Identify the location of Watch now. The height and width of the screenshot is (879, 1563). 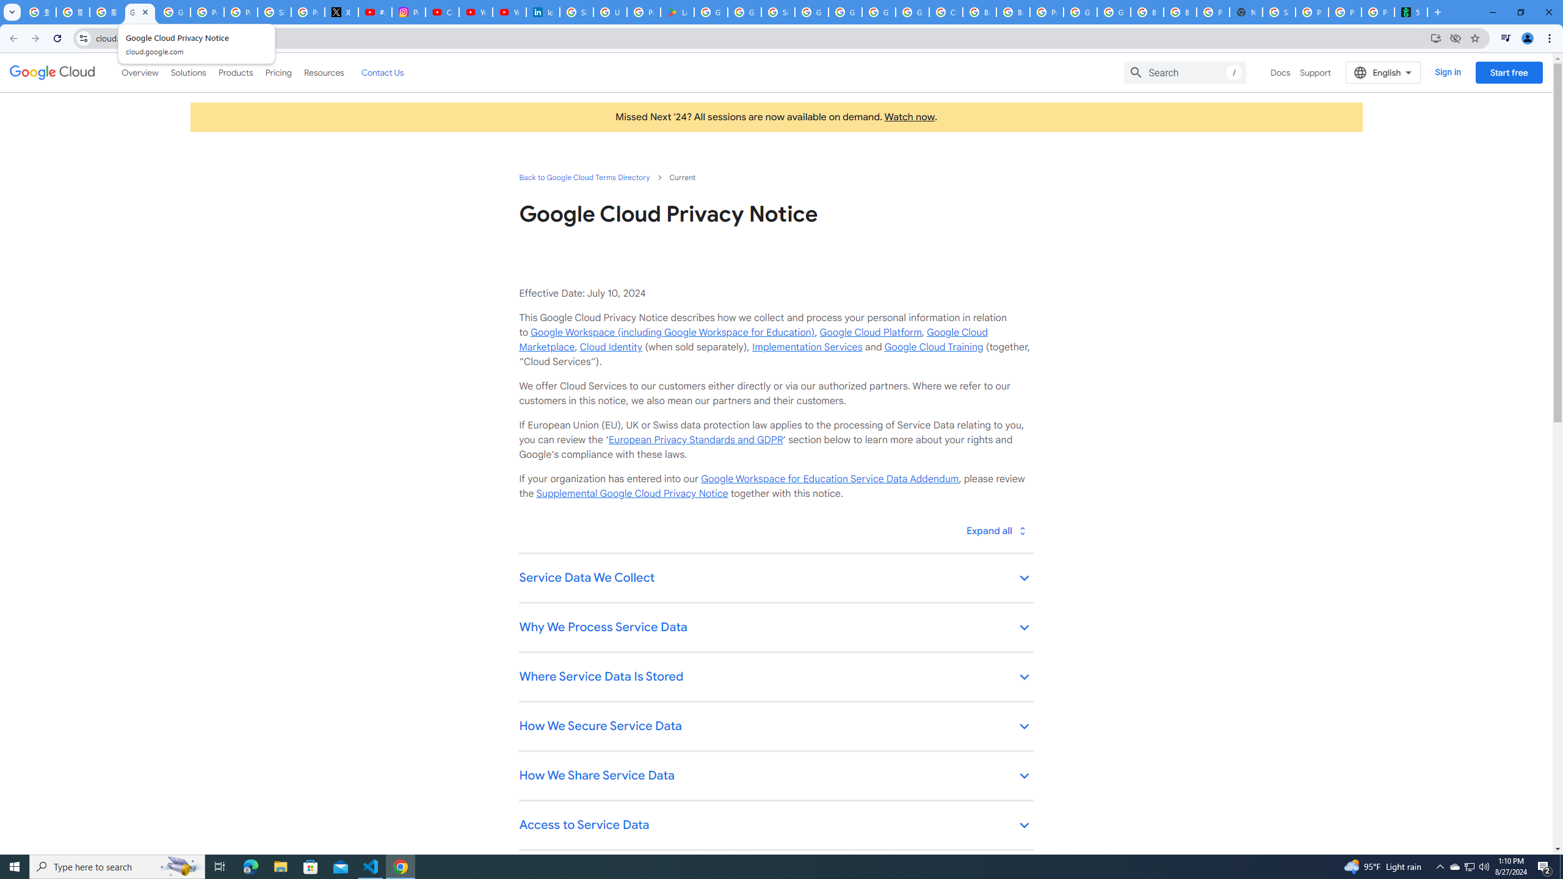
(909, 117).